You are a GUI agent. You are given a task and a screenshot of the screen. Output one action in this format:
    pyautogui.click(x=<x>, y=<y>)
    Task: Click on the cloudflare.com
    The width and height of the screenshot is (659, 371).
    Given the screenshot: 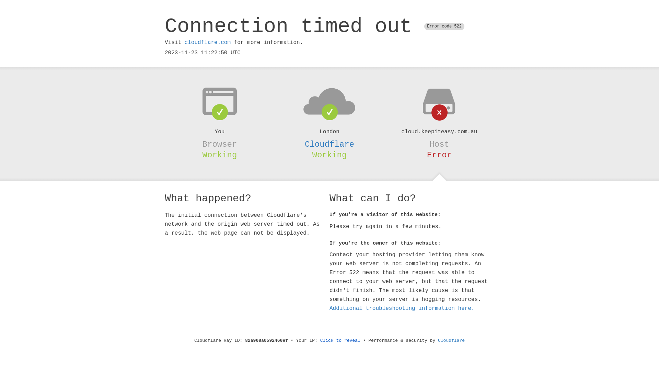 What is the action you would take?
    pyautogui.click(x=208, y=43)
    